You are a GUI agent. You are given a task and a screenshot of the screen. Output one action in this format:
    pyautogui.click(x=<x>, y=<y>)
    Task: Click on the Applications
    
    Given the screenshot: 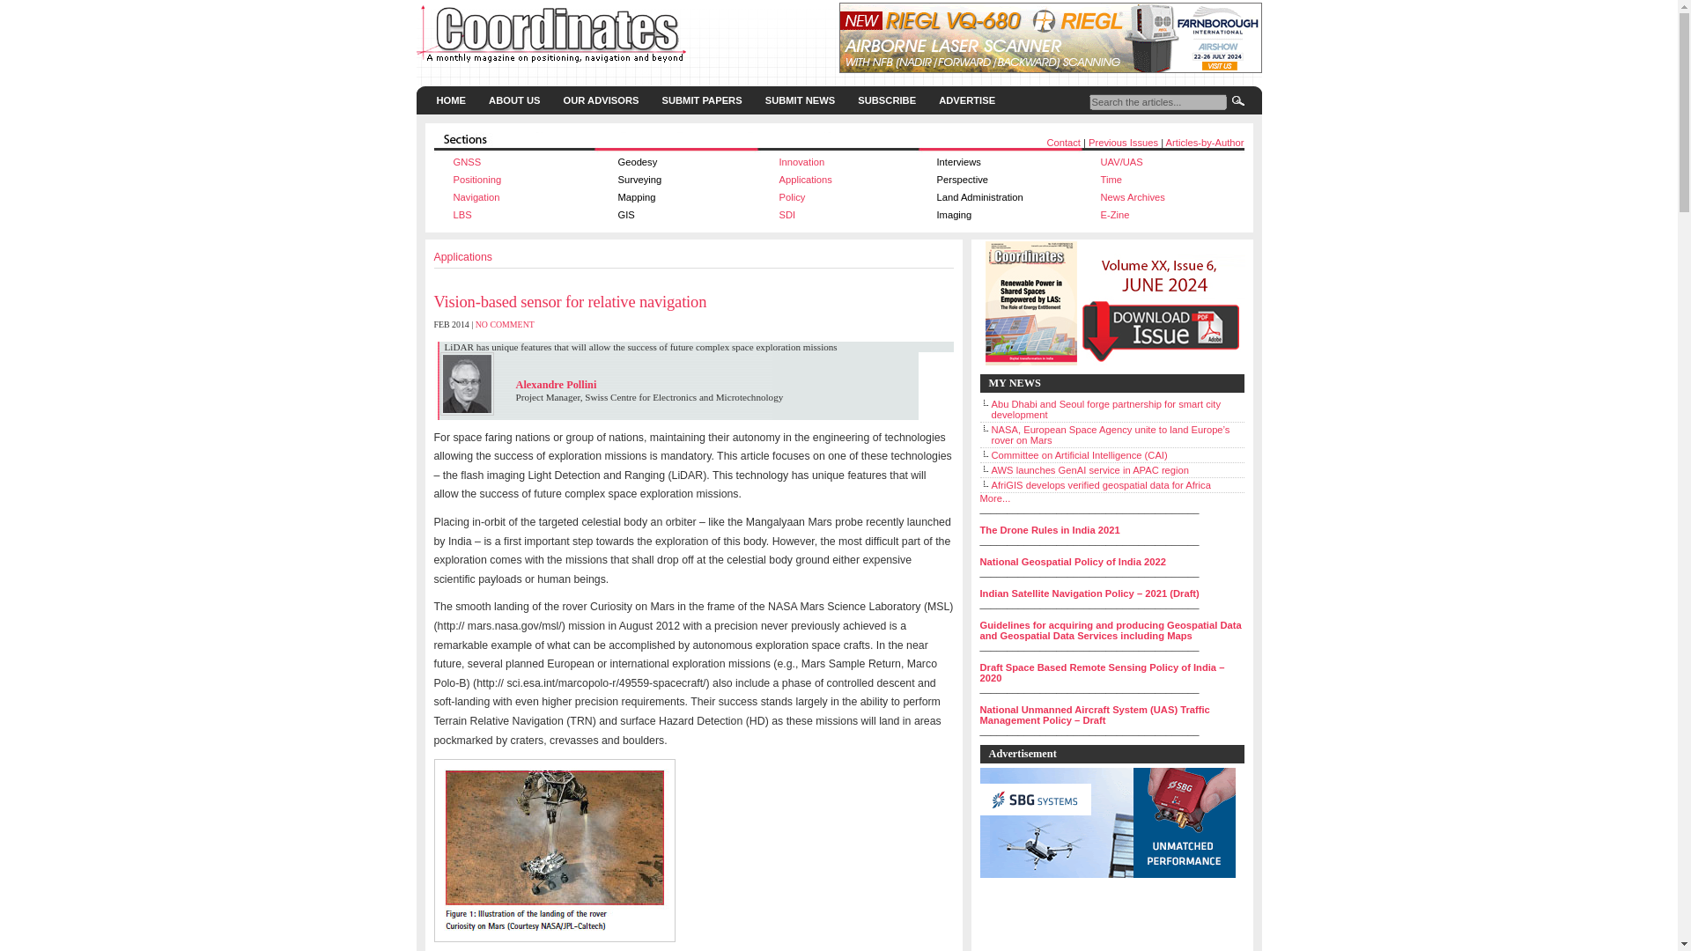 What is the action you would take?
    pyautogui.click(x=462, y=257)
    